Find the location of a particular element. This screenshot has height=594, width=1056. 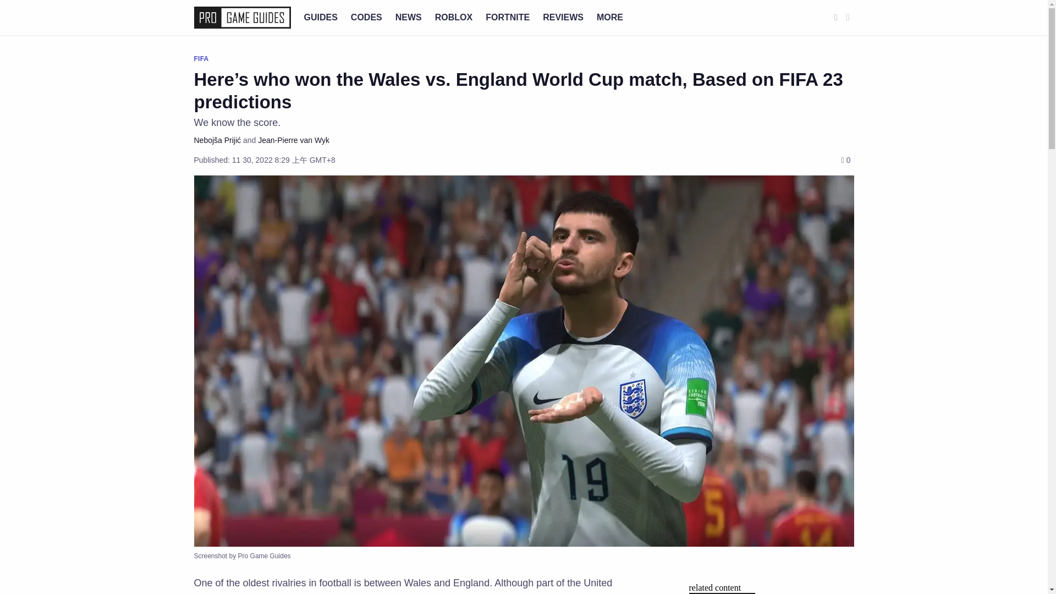

CODES is located at coordinates (366, 16).